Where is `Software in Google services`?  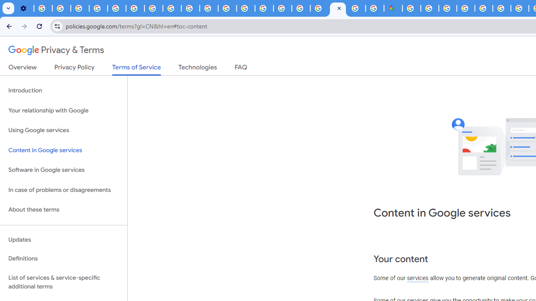
Software in Google services is located at coordinates (64, 170).